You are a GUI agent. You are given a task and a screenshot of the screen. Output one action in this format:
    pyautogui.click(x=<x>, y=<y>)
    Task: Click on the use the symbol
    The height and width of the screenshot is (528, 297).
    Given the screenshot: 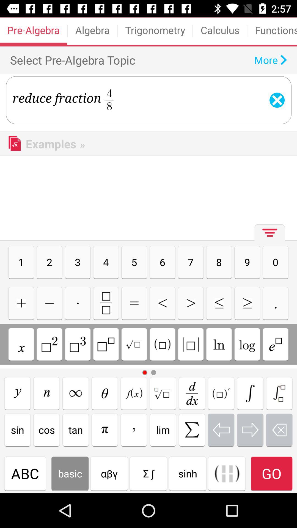 What is the action you would take?
    pyautogui.click(x=21, y=303)
    